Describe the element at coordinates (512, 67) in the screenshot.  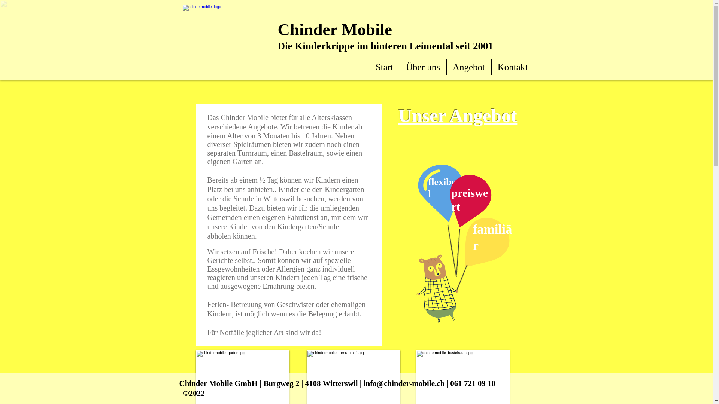
I see `Kontakt` at that location.